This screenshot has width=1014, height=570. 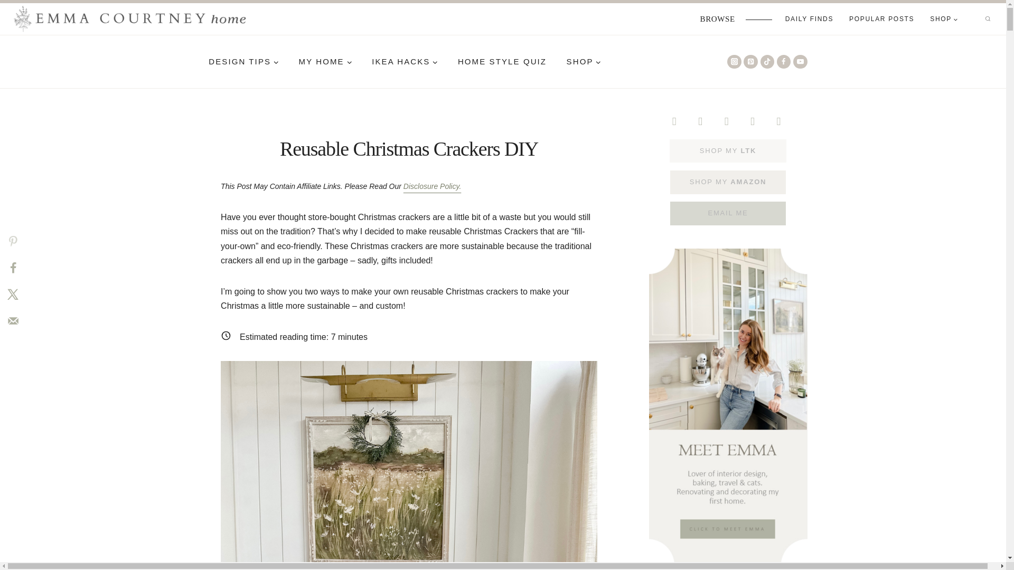 What do you see at coordinates (13, 241) in the screenshot?
I see `Save to Pinterest` at bounding box center [13, 241].